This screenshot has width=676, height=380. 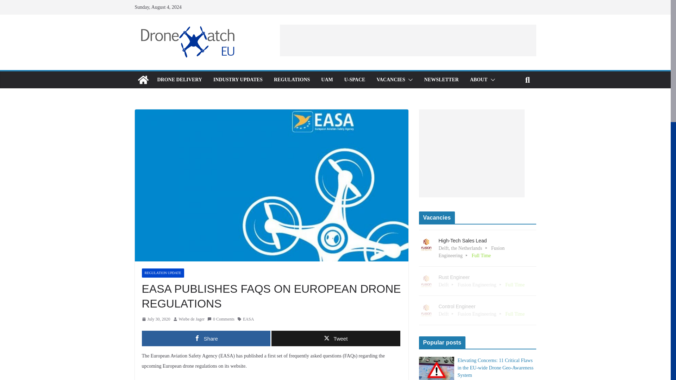 I want to click on Share, so click(x=206, y=338).